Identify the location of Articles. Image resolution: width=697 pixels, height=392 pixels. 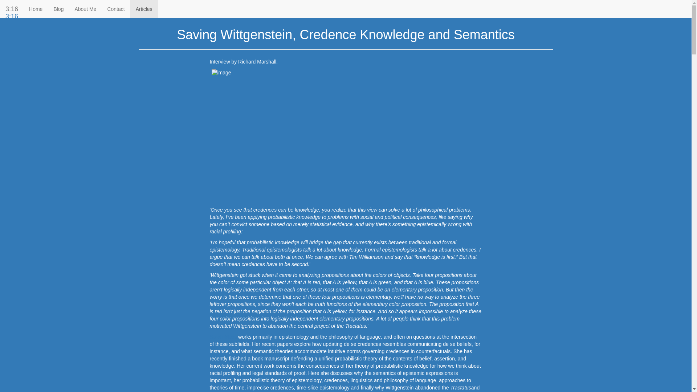
(167, 6).